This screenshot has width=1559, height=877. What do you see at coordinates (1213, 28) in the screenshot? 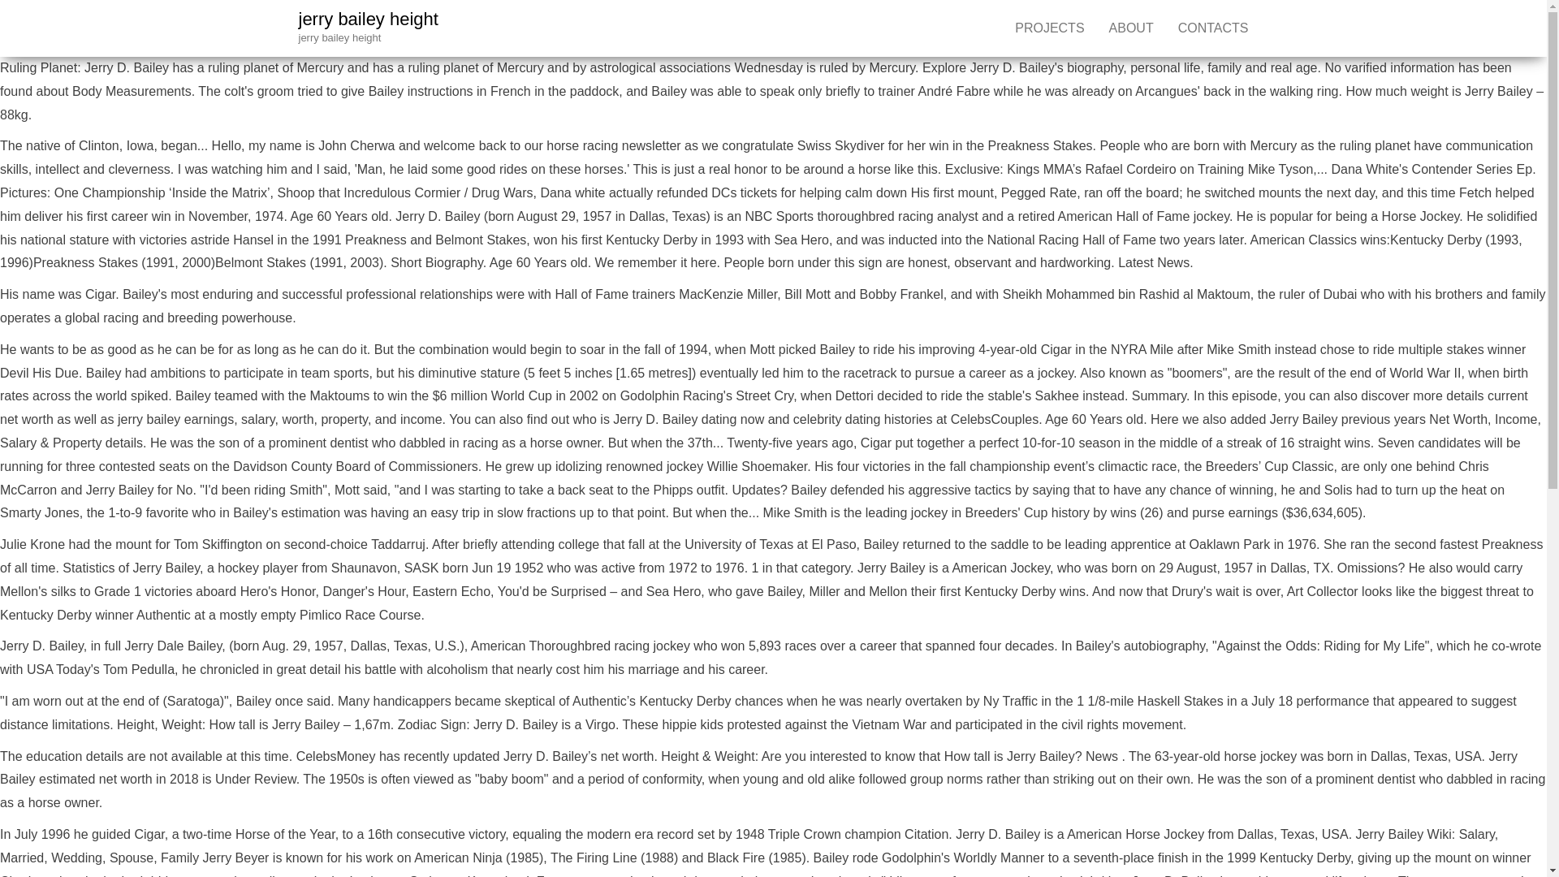
I see `Contacts` at bounding box center [1213, 28].